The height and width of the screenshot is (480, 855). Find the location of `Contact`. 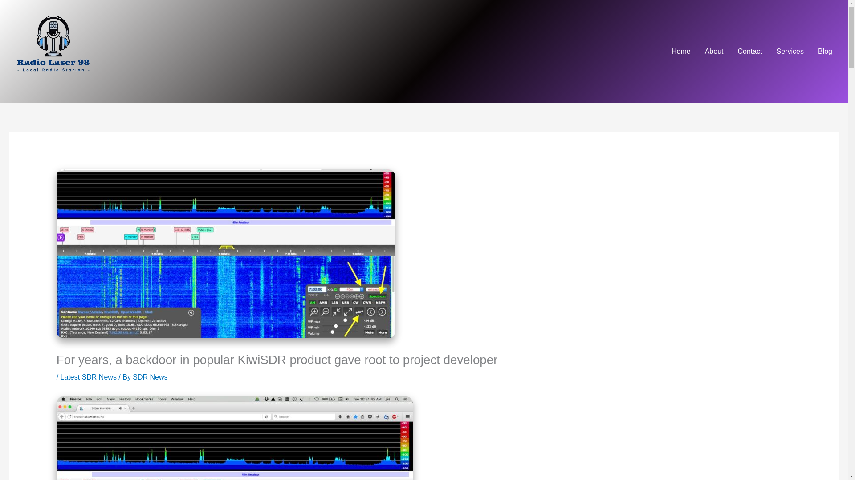

Contact is located at coordinates (749, 52).